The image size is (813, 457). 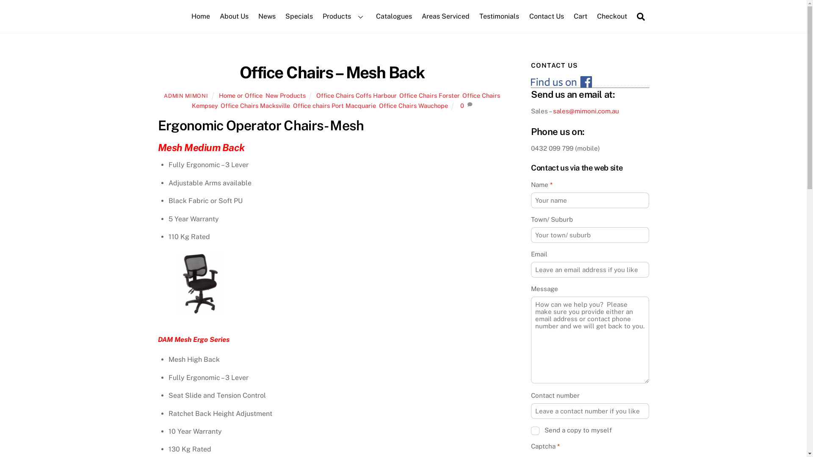 What do you see at coordinates (394, 17) in the screenshot?
I see `Catalogues` at bounding box center [394, 17].